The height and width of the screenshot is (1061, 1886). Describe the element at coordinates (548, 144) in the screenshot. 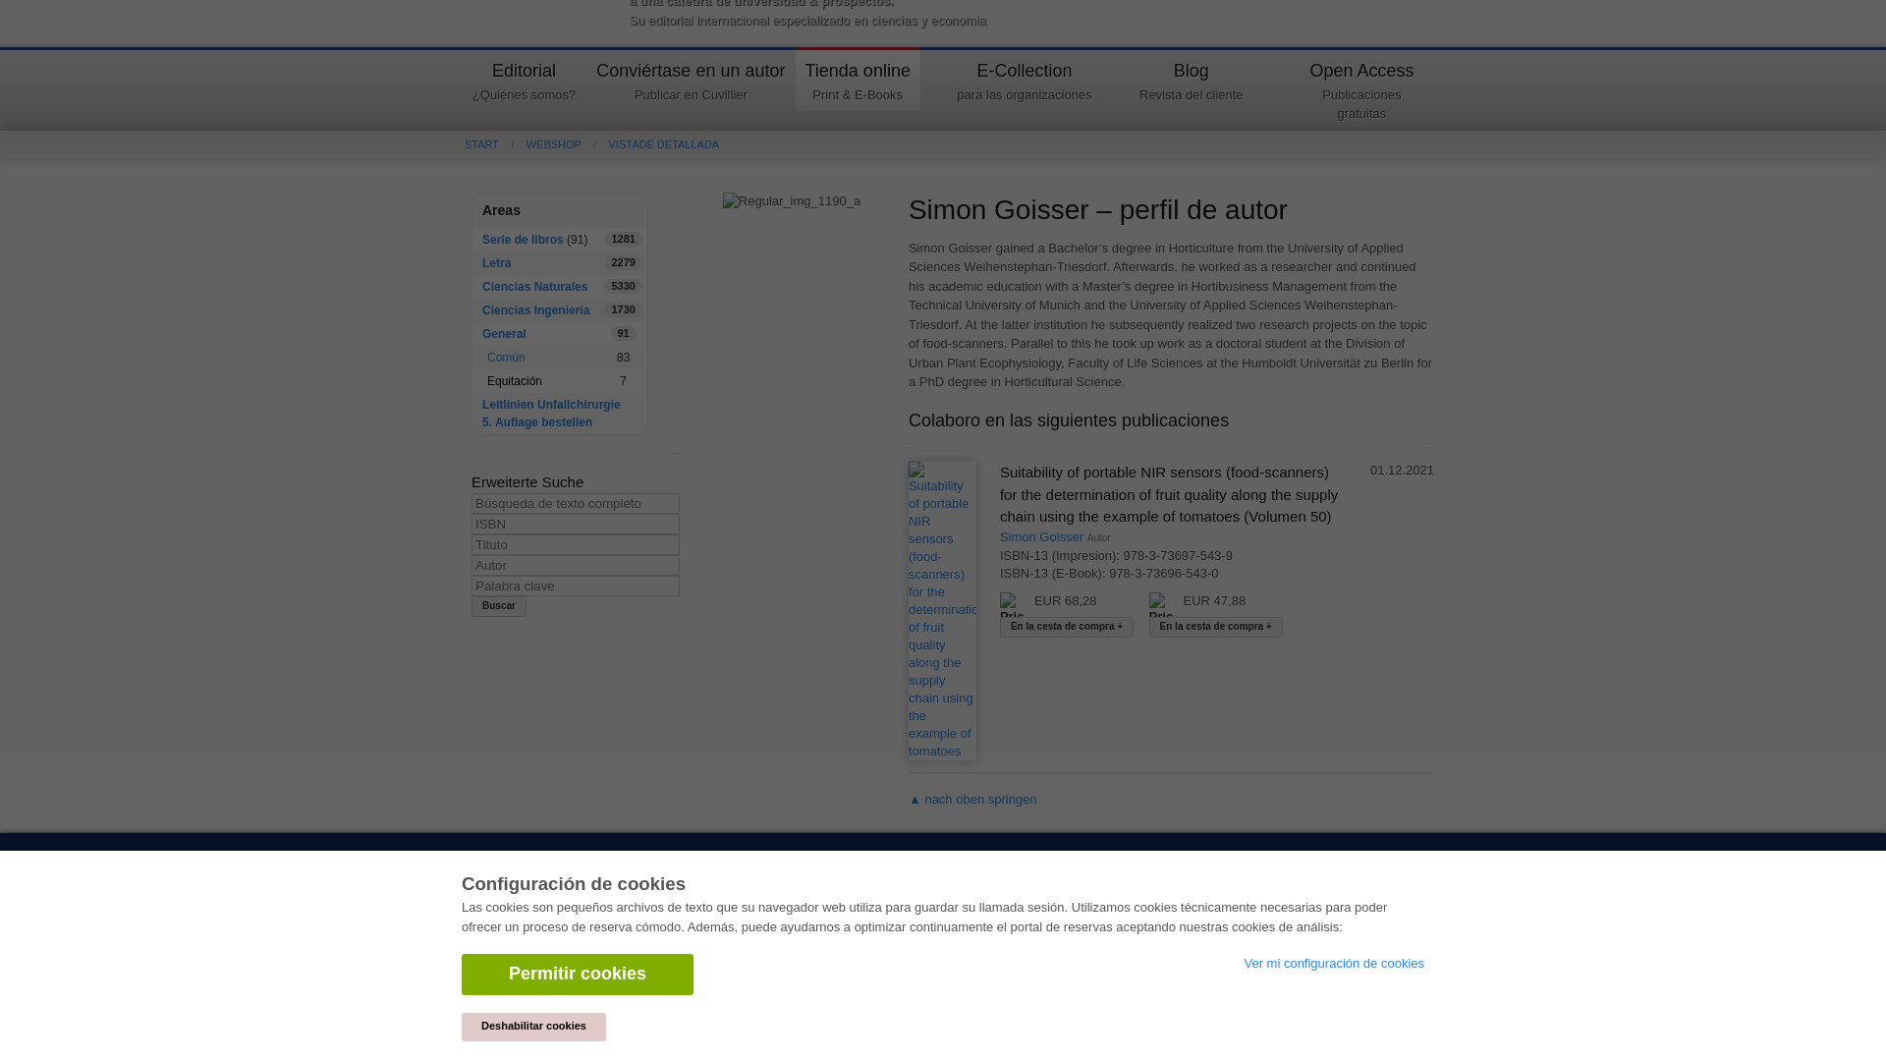

I see `Letra` at that location.